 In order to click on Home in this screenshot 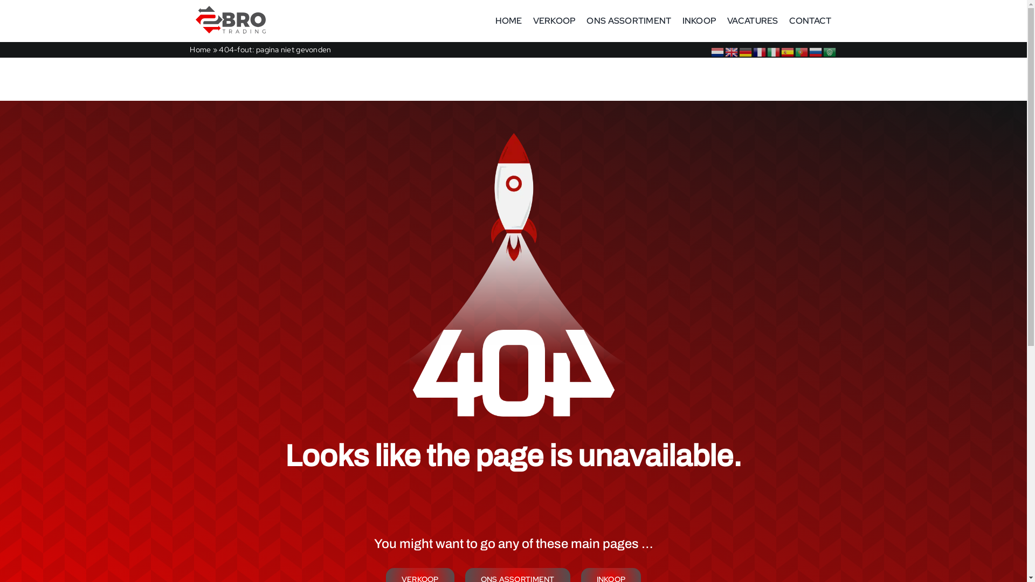, I will do `click(201, 50)`.